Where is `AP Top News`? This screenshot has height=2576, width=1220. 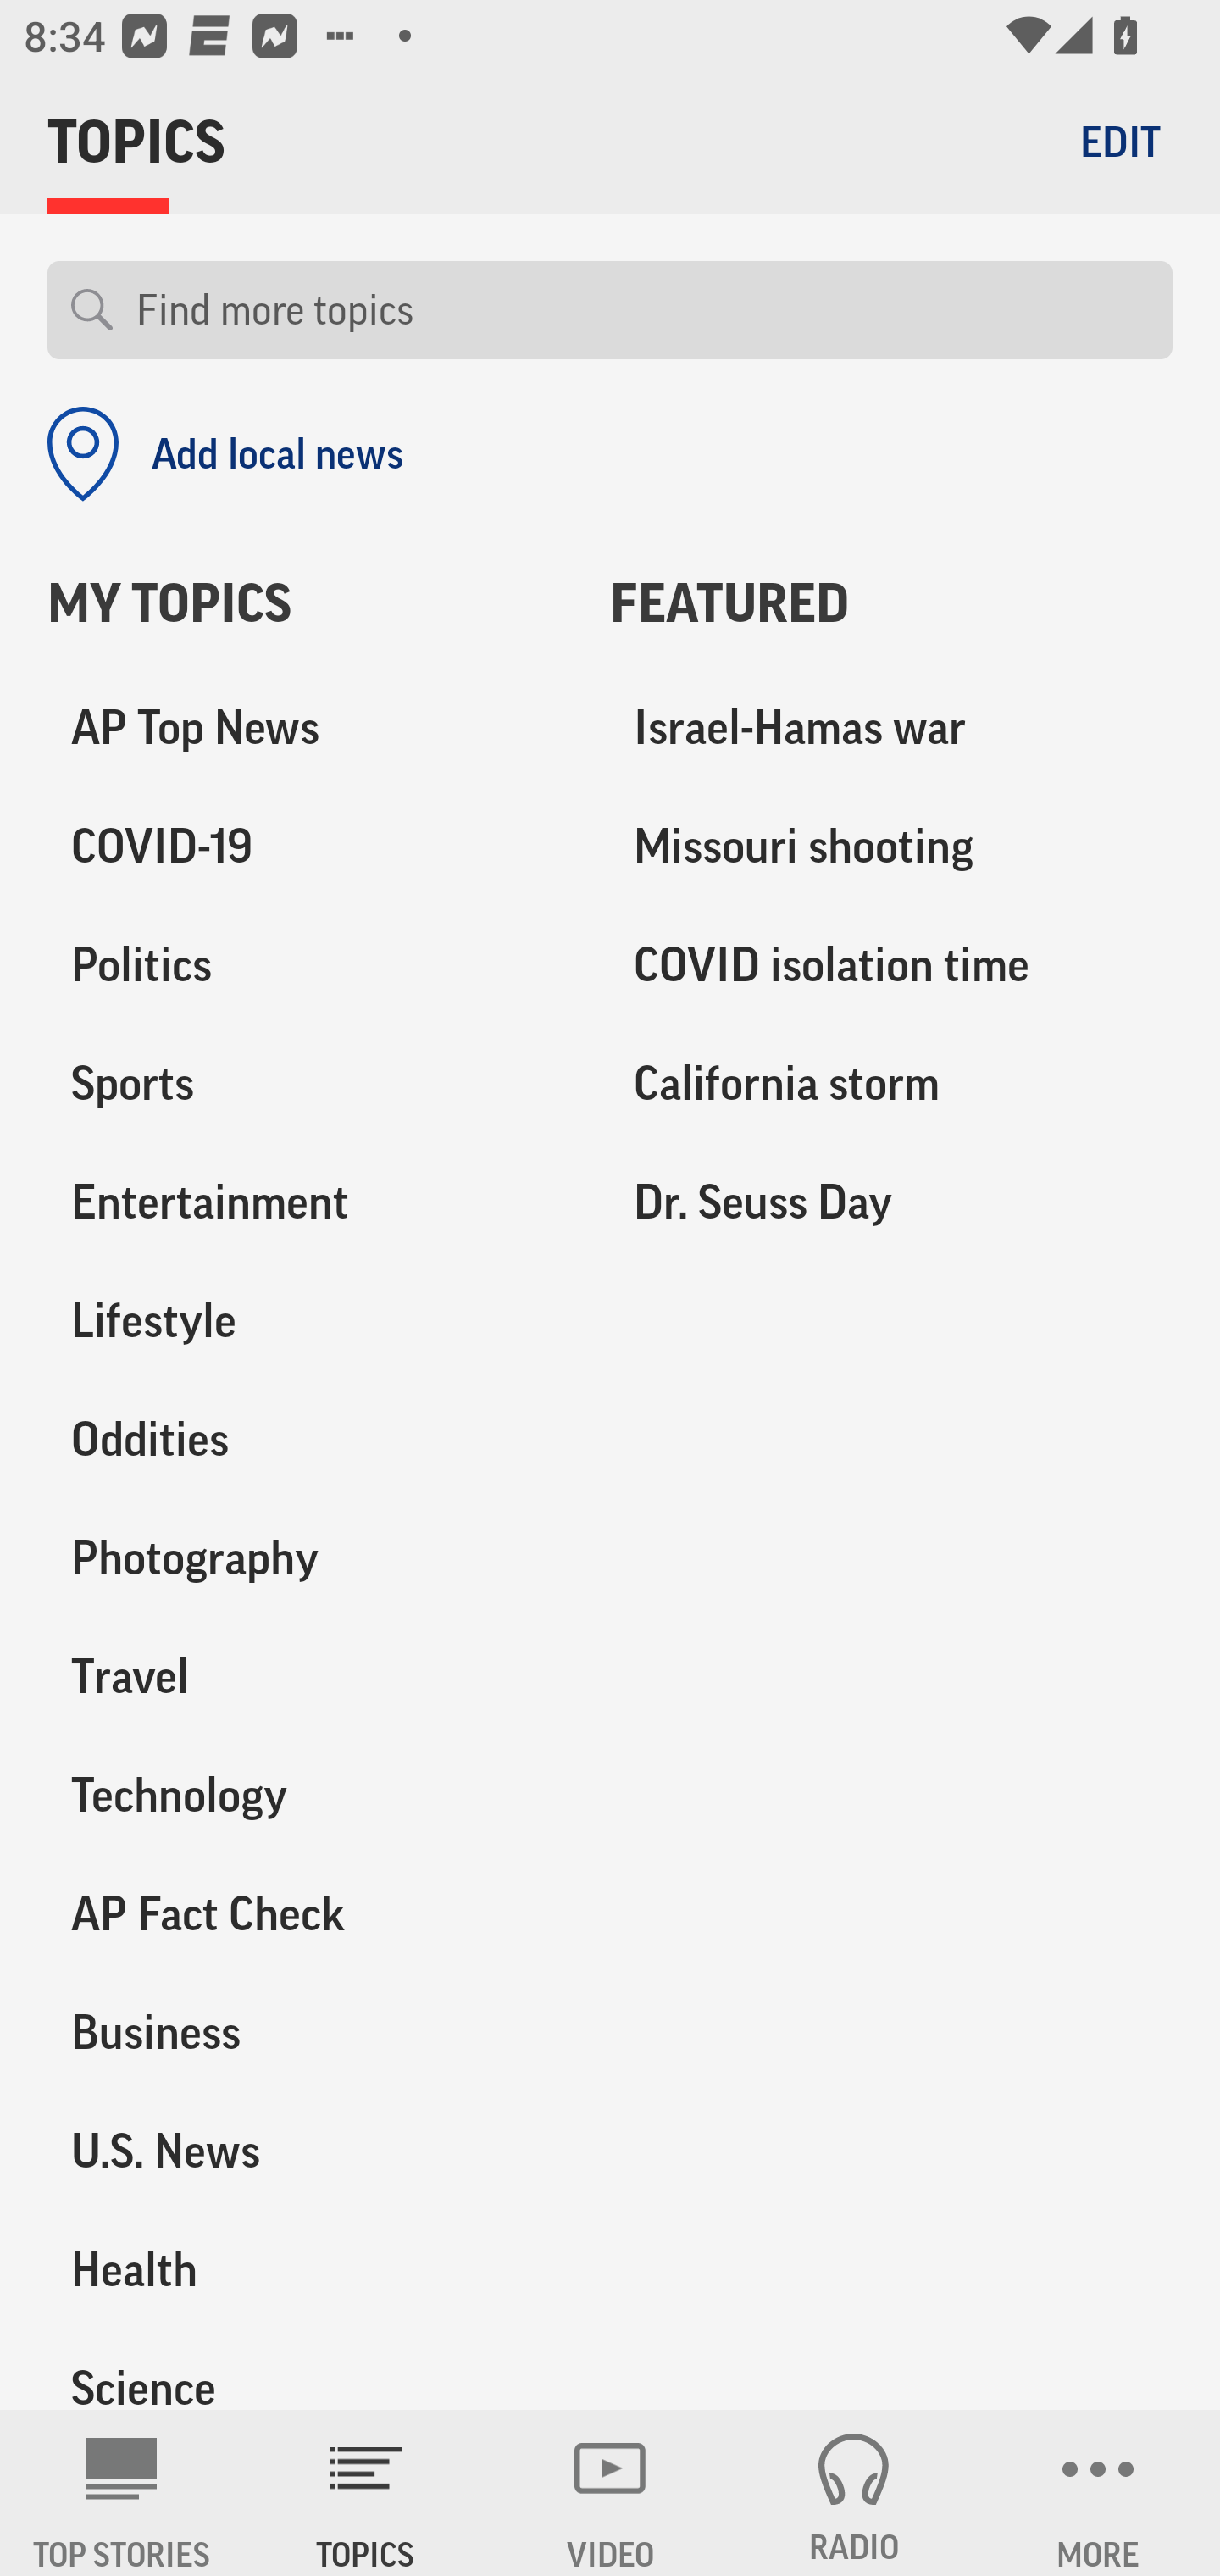
AP Top News is located at coordinates (305, 729).